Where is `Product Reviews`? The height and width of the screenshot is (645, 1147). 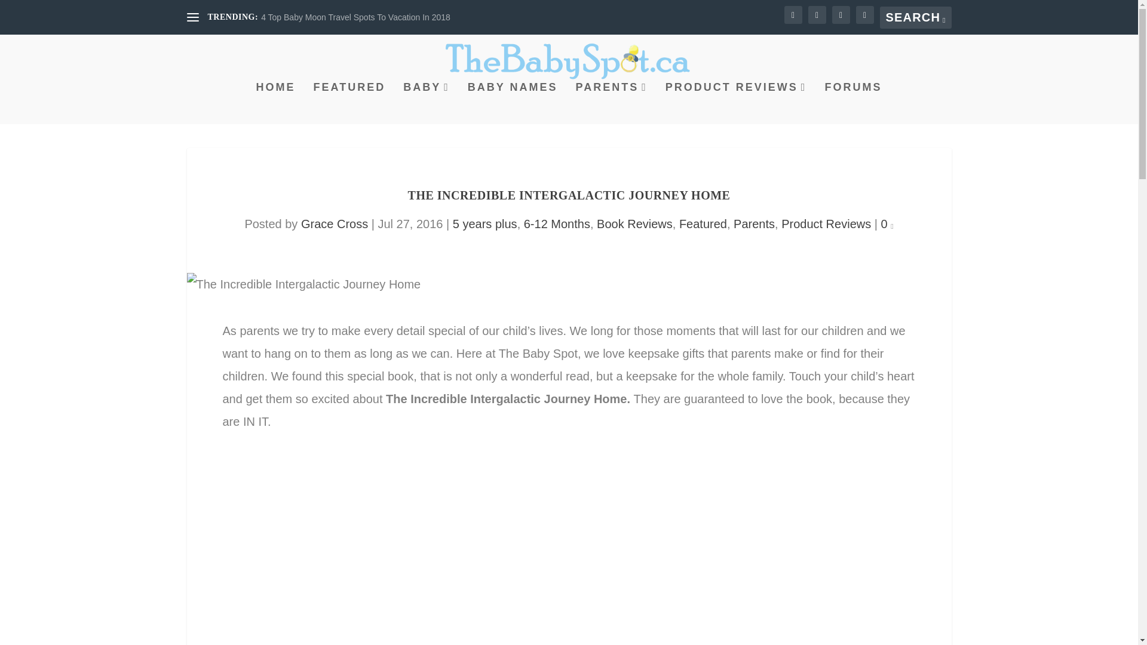
Product Reviews is located at coordinates (826, 223).